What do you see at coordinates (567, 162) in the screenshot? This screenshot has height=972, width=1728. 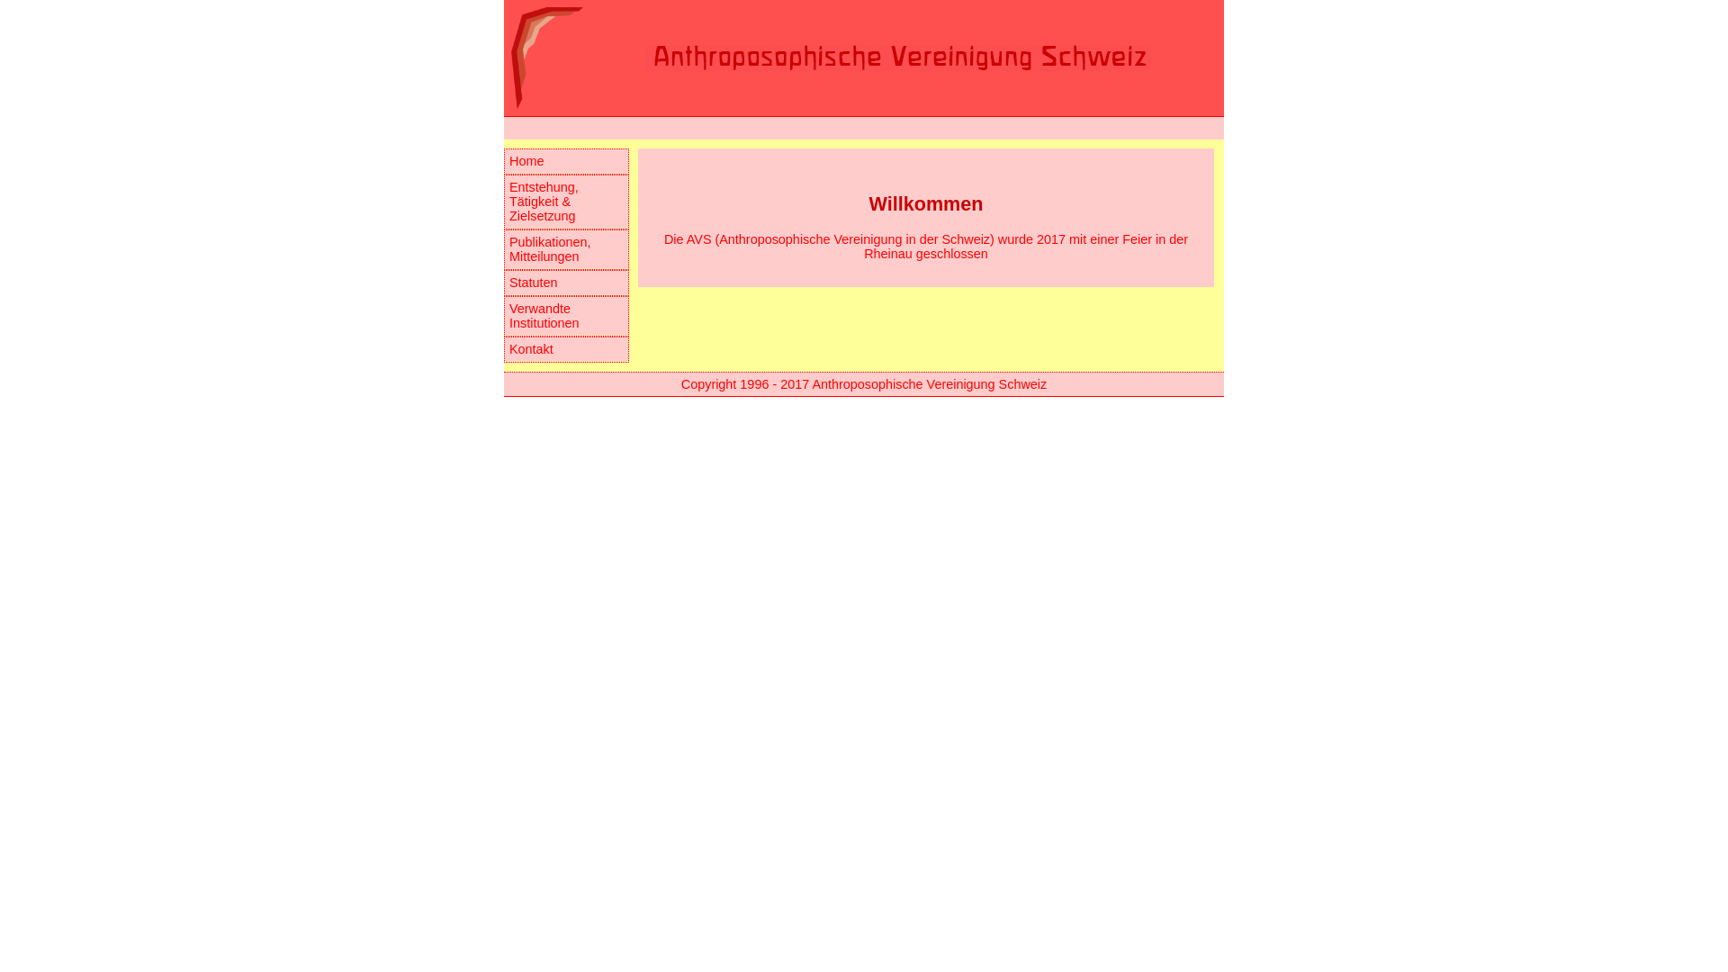 I see `Home` at bounding box center [567, 162].